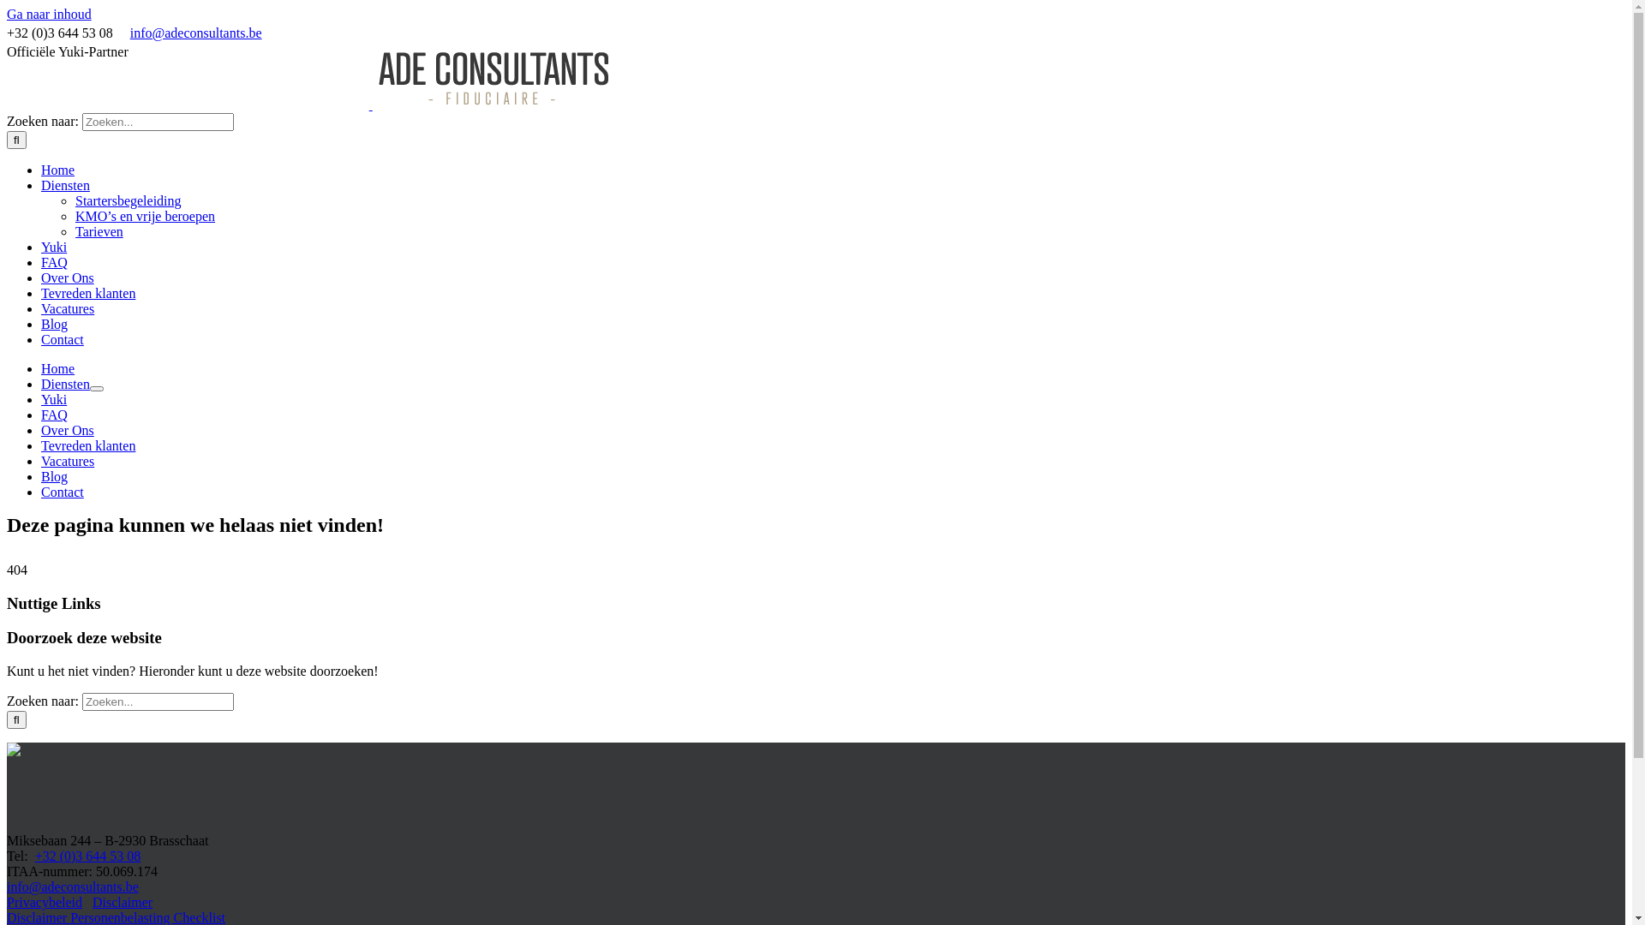 Image resolution: width=1645 pixels, height=925 pixels. I want to click on Contact, so click(63, 339).